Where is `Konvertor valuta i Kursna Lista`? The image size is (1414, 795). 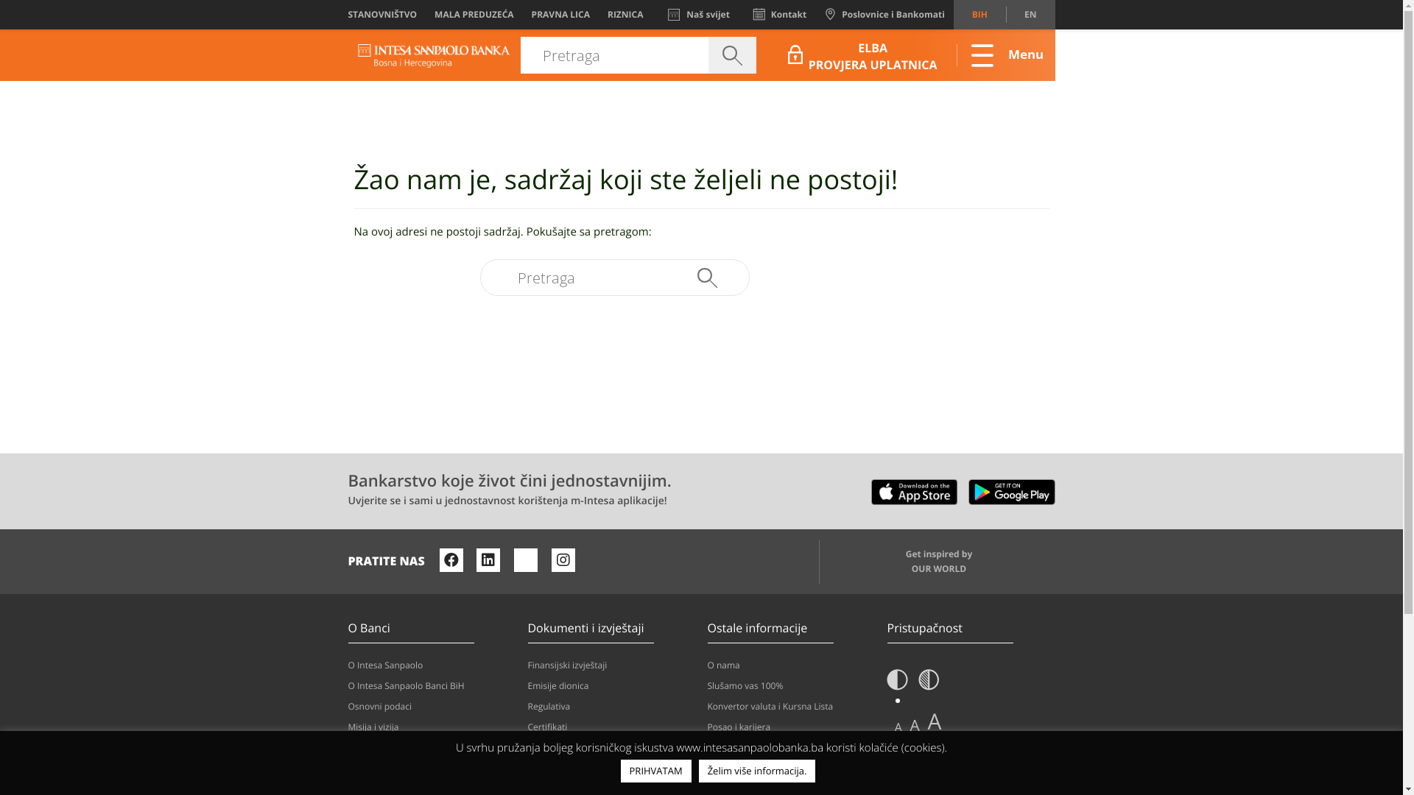
Konvertor valuta i Kursna Lista is located at coordinates (791, 707).